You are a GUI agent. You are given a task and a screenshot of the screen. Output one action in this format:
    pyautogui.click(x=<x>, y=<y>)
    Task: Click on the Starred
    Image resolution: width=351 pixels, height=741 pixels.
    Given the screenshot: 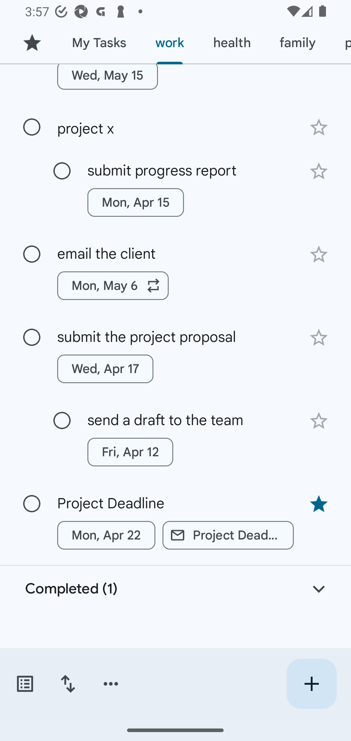 What is the action you would take?
    pyautogui.click(x=32, y=43)
    